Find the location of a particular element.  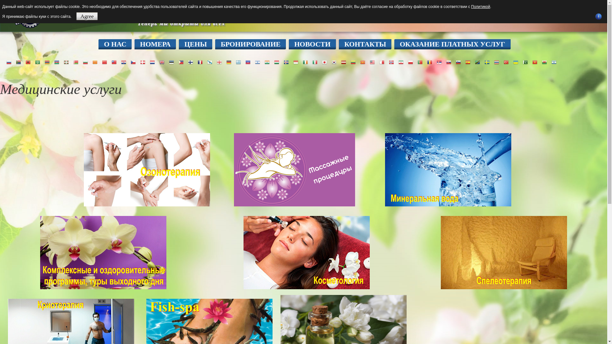

Italian is located at coordinates (315, 62).